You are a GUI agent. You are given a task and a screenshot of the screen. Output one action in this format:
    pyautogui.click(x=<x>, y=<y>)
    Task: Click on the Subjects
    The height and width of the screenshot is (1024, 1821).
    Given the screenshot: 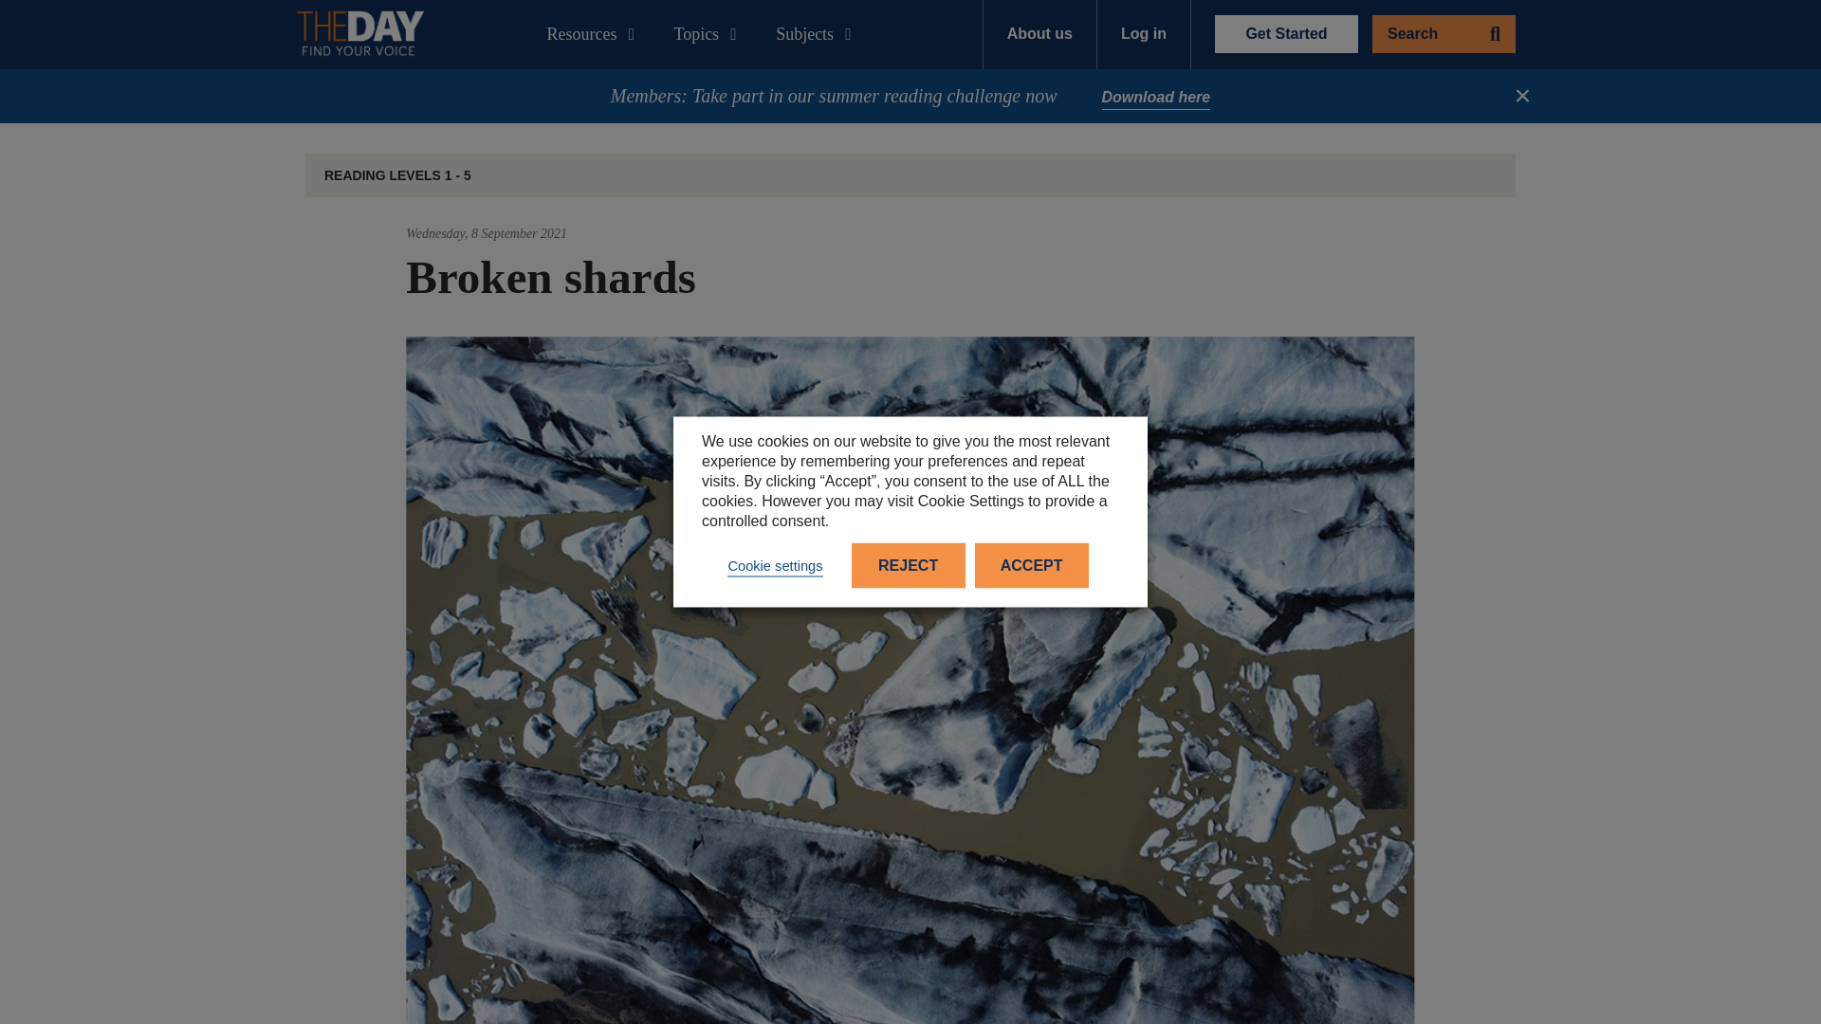 What is the action you would take?
    pyautogui.click(x=818, y=34)
    